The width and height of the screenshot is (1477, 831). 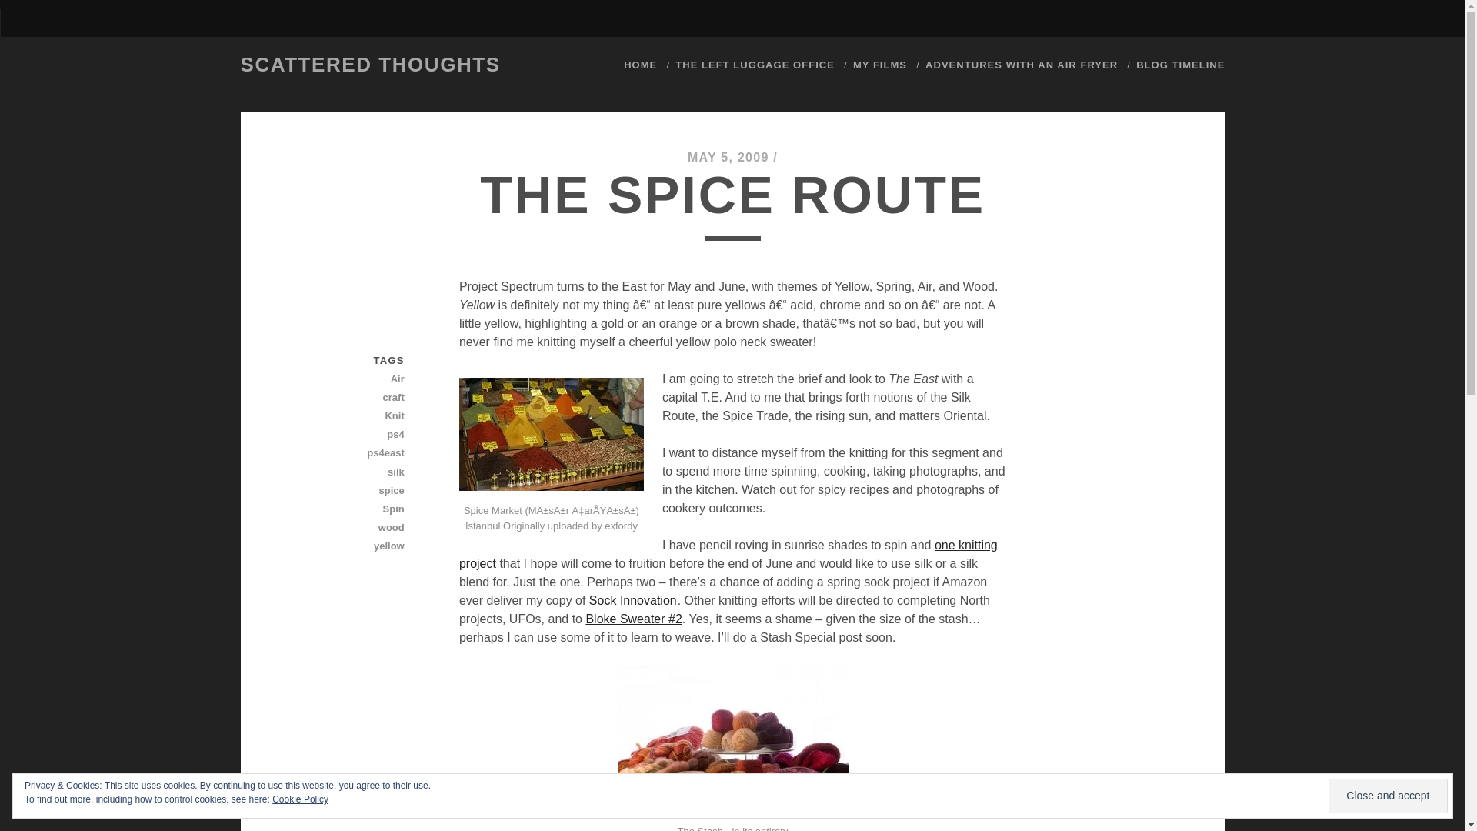 What do you see at coordinates (350, 491) in the screenshot?
I see `spice` at bounding box center [350, 491].